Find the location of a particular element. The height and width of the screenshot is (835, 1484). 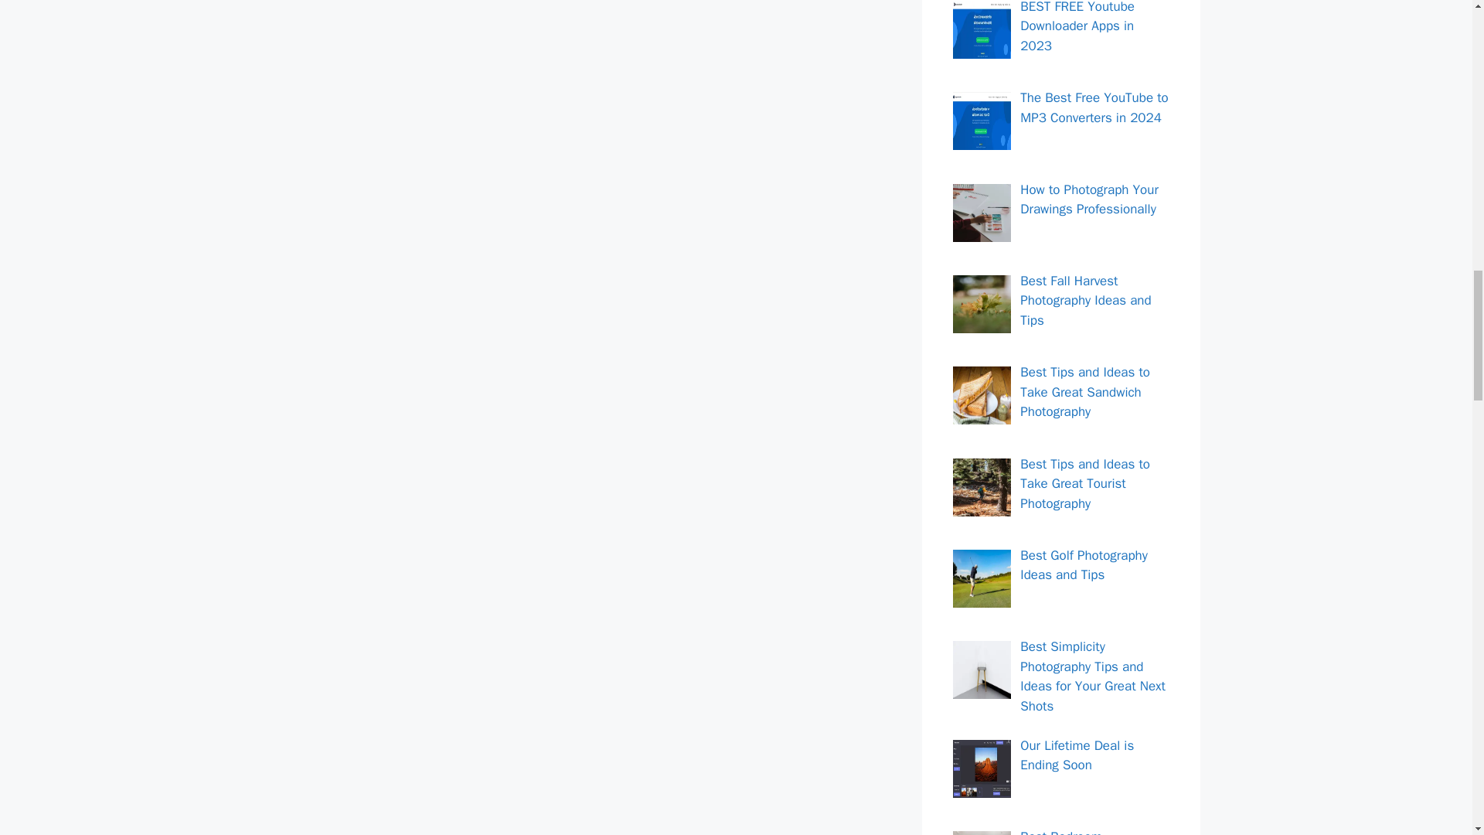

Our Lifetime Deal is Ending Soon is located at coordinates (1077, 755).